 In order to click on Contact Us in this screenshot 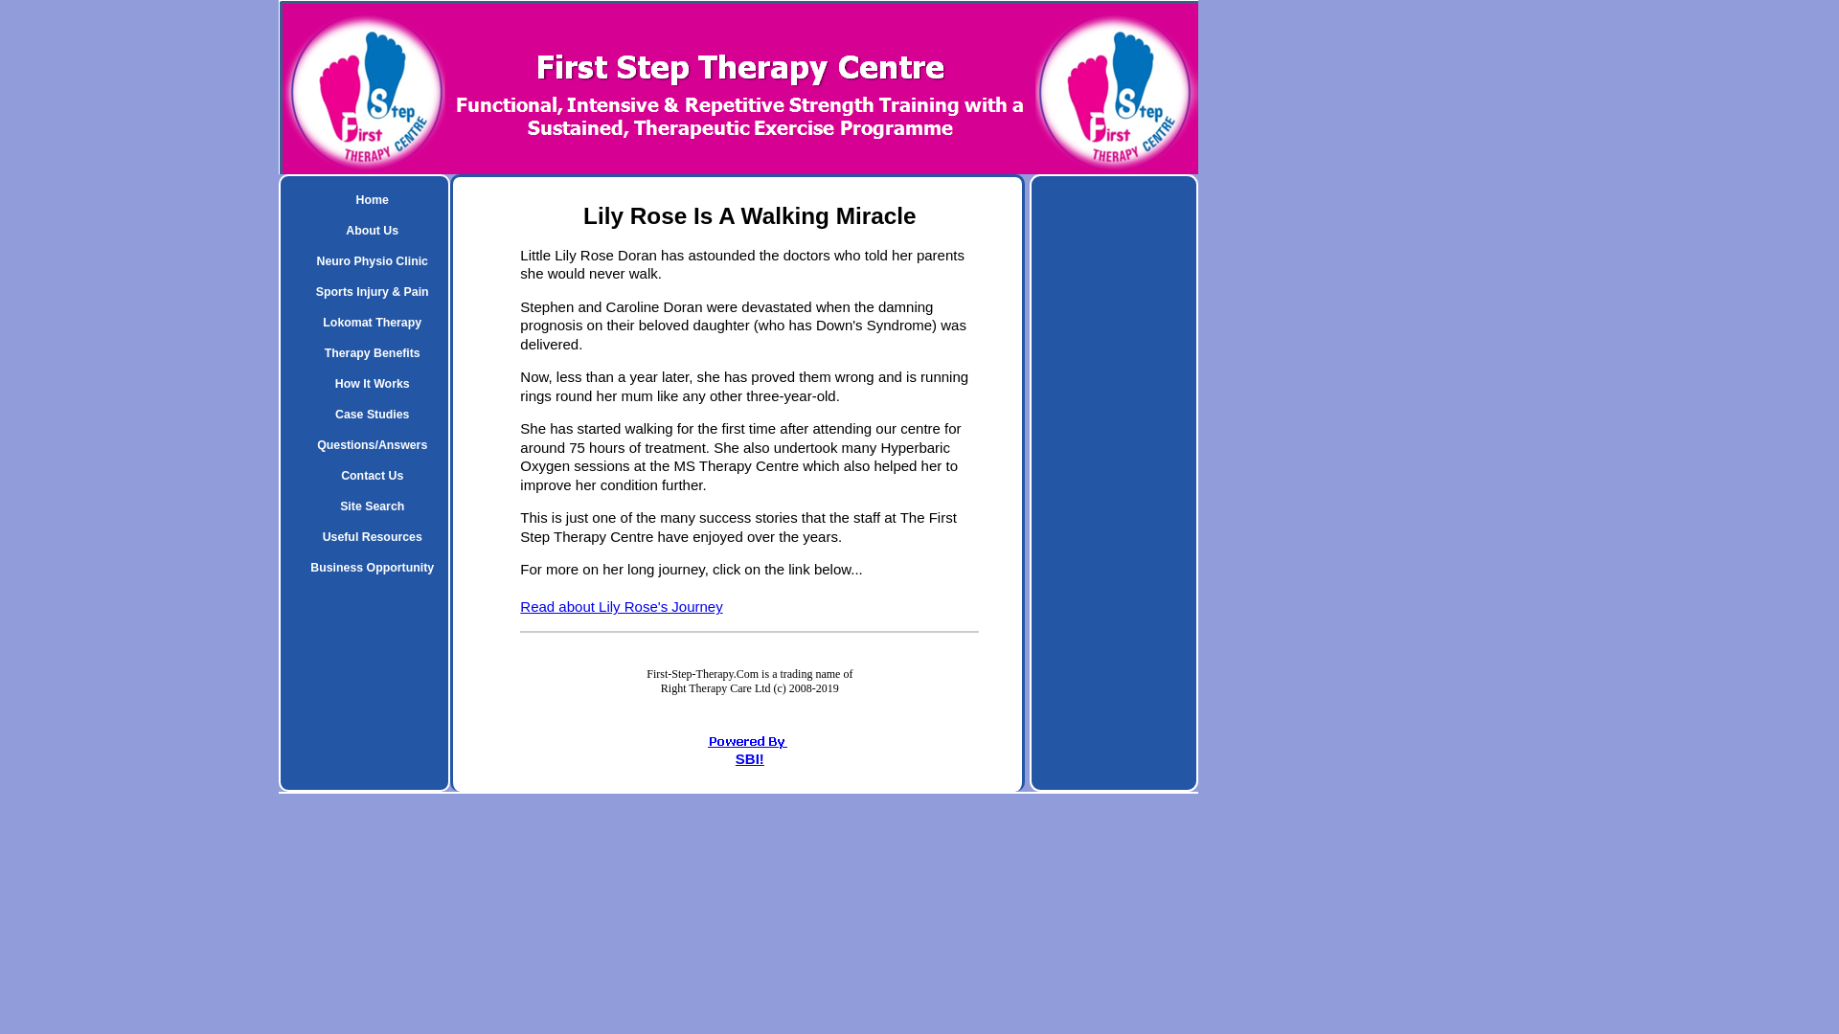, I will do `click(372, 475)`.